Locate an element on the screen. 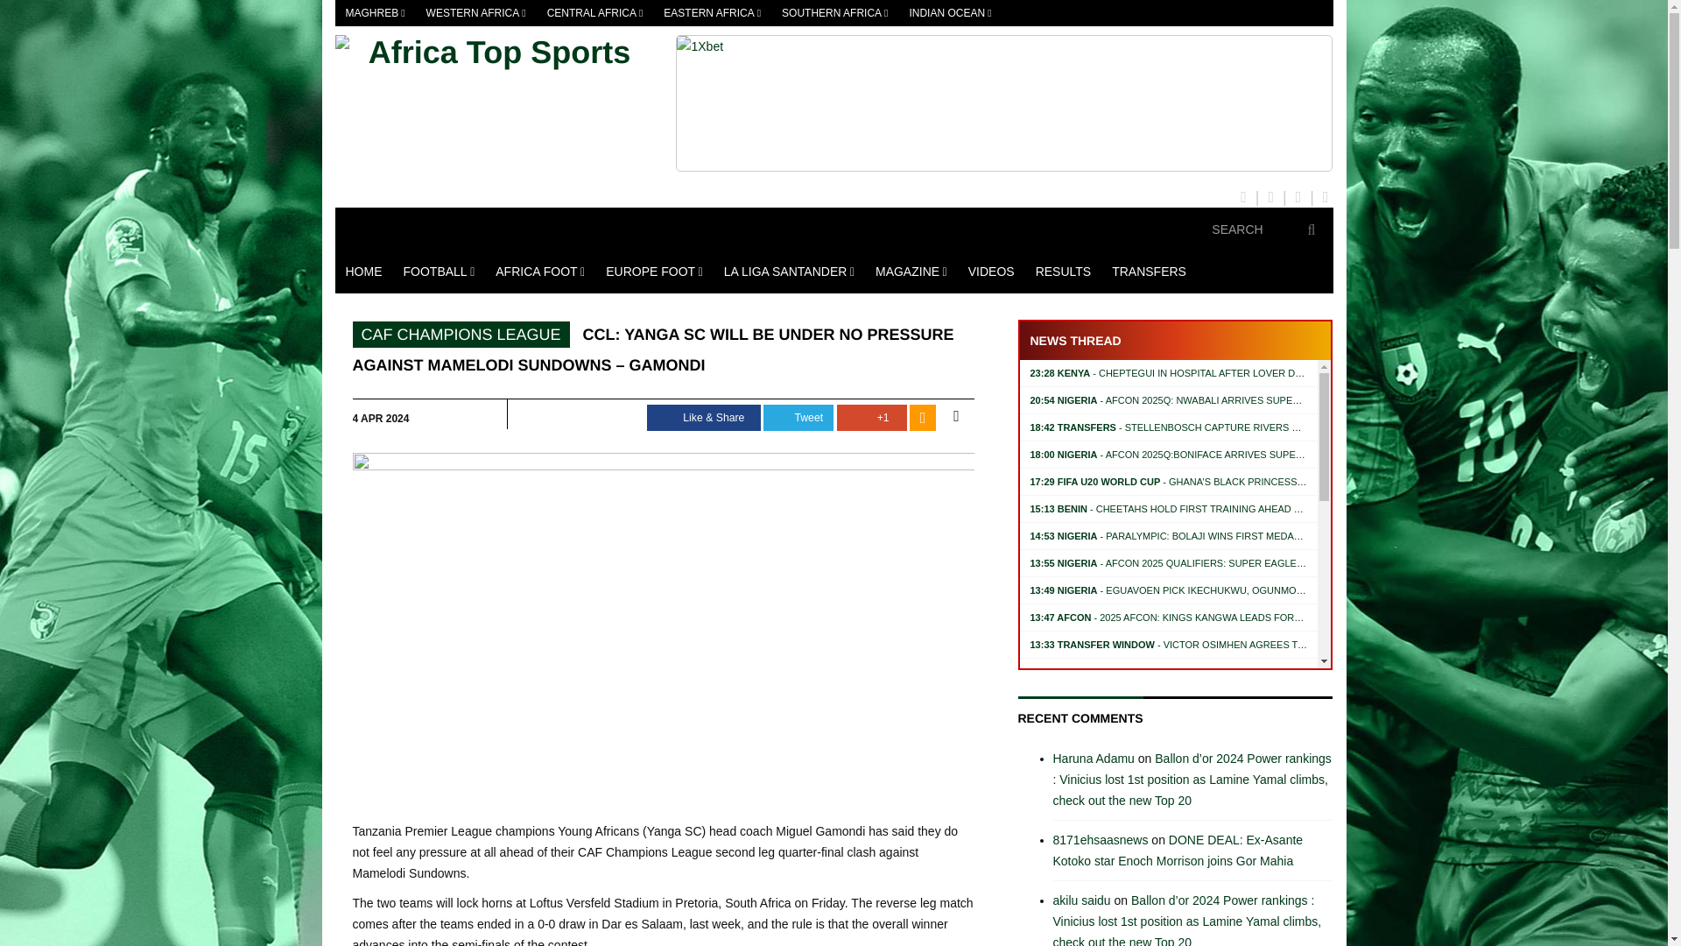 This screenshot has height=946, width=1681. Share on Twitter is located at coordinates (798, 418).